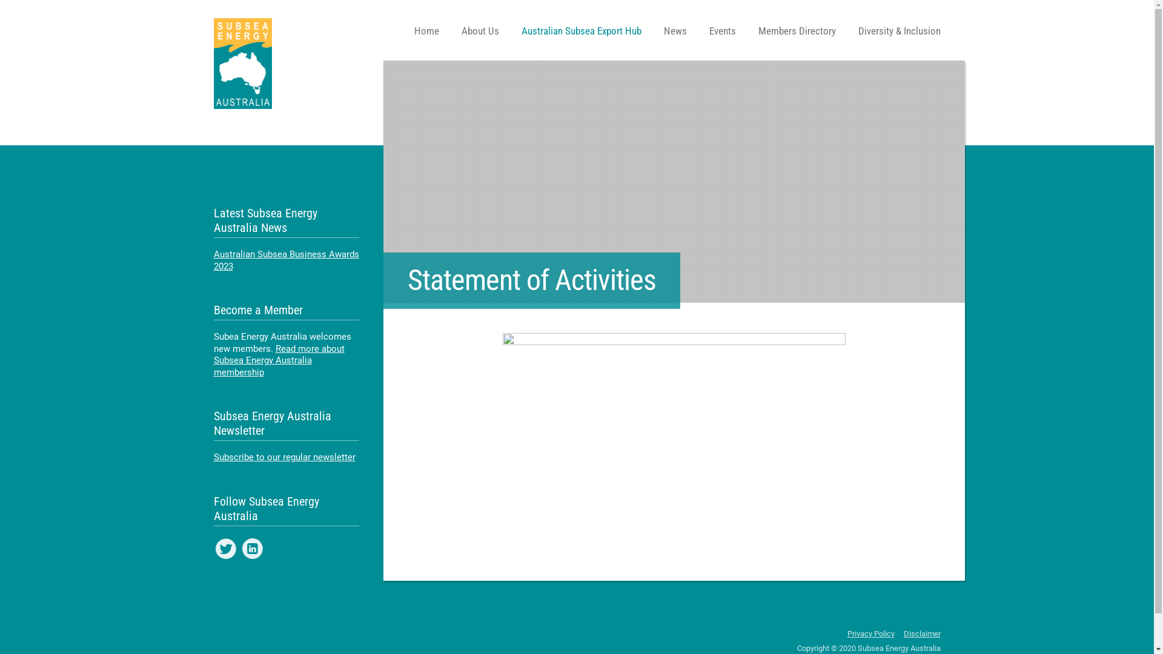  What do you see at coordinates (279, 360) in the screenshot?
I see `Read more about Subsea Energy Australia membership` at bounding box center [279, 360].